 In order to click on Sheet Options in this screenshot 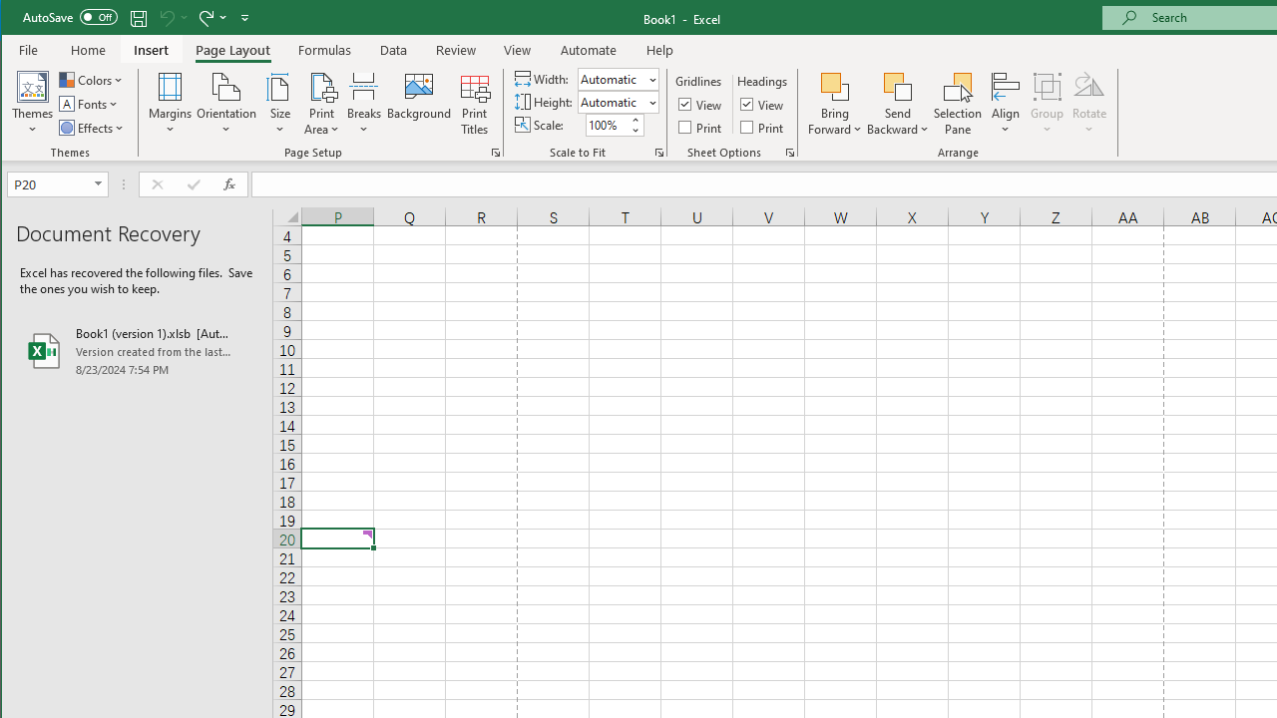, I will do `click(790, 152)`.